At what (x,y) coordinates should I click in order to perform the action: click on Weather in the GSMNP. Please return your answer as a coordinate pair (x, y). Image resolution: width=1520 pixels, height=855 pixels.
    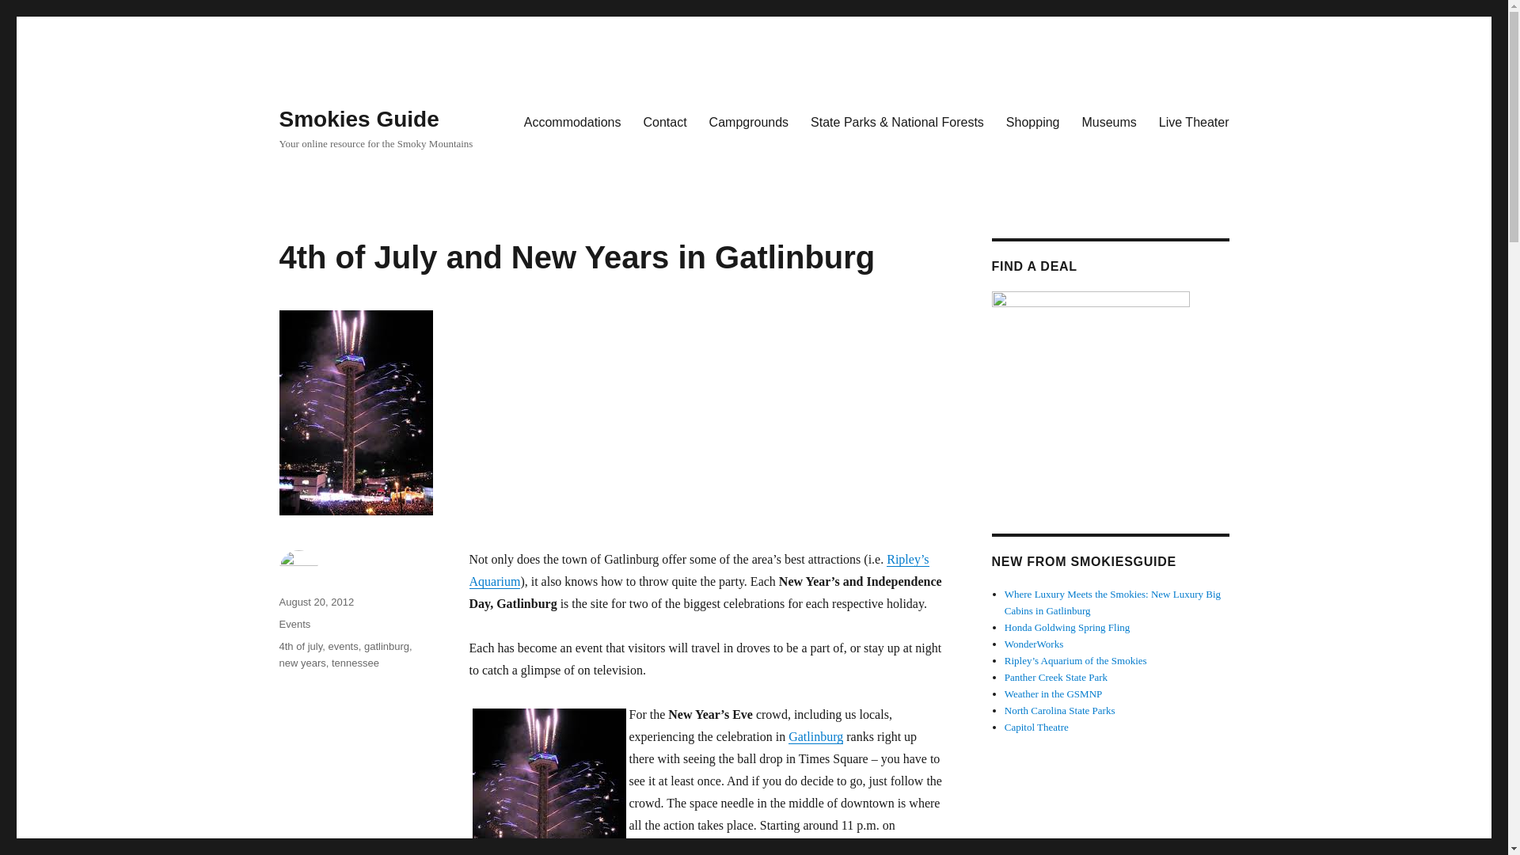
    Looking at the image, I should click on (1054, 693).